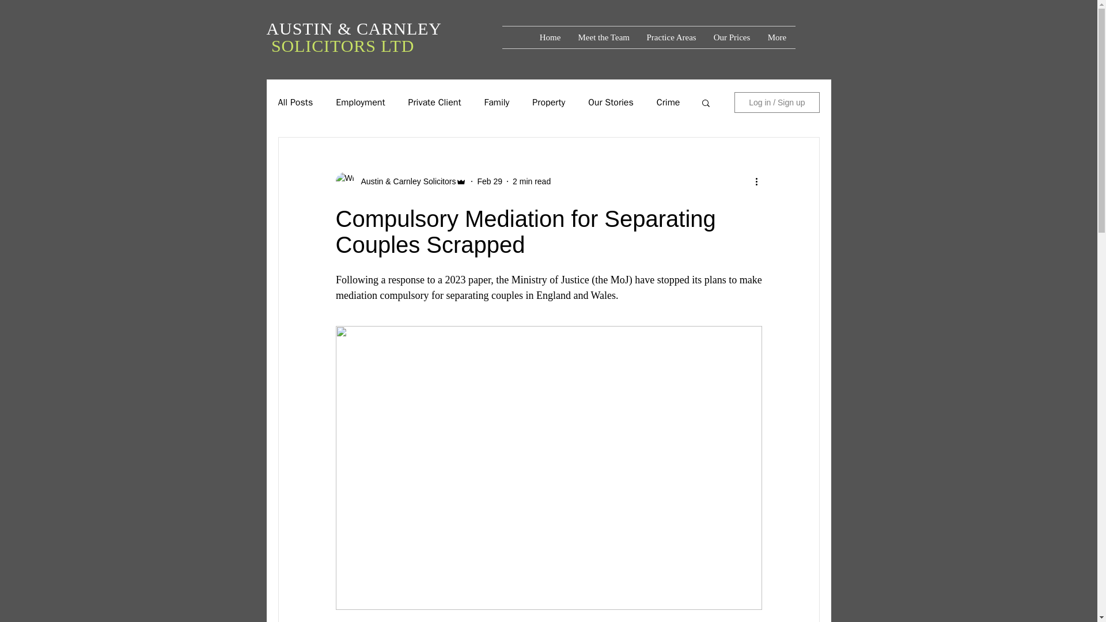 The width and height of the screenshot is (1106, 622). I want to click on LTD, so click(397, 45).